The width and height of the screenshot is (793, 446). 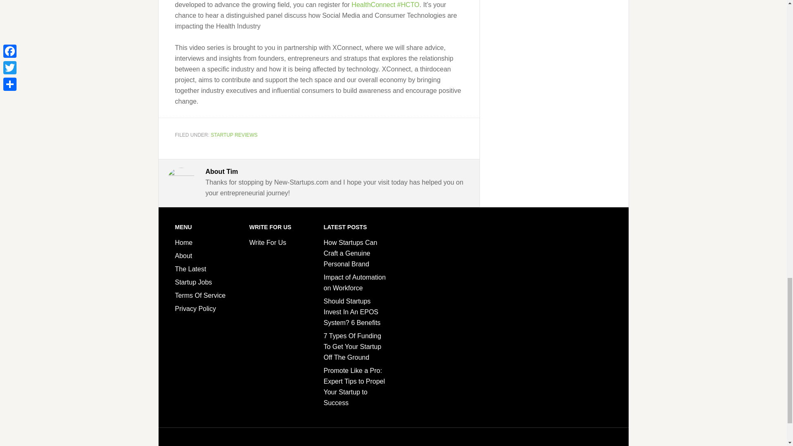 What do you see at coordinates (234, 134) in the screenshot?
I see `STARTUP REVIEWS` at bounding box center [234, 134].